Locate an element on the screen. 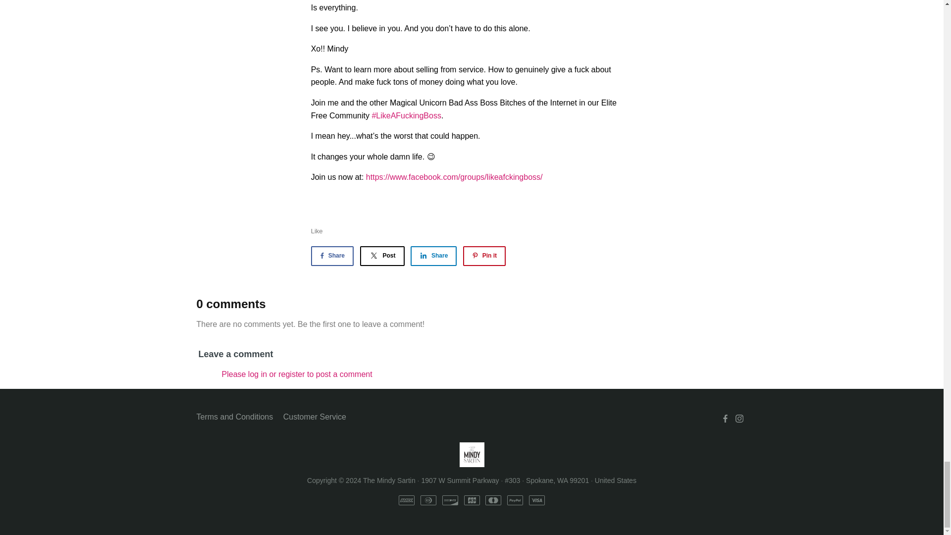  Customer Service is located at coordinates (315, 417).